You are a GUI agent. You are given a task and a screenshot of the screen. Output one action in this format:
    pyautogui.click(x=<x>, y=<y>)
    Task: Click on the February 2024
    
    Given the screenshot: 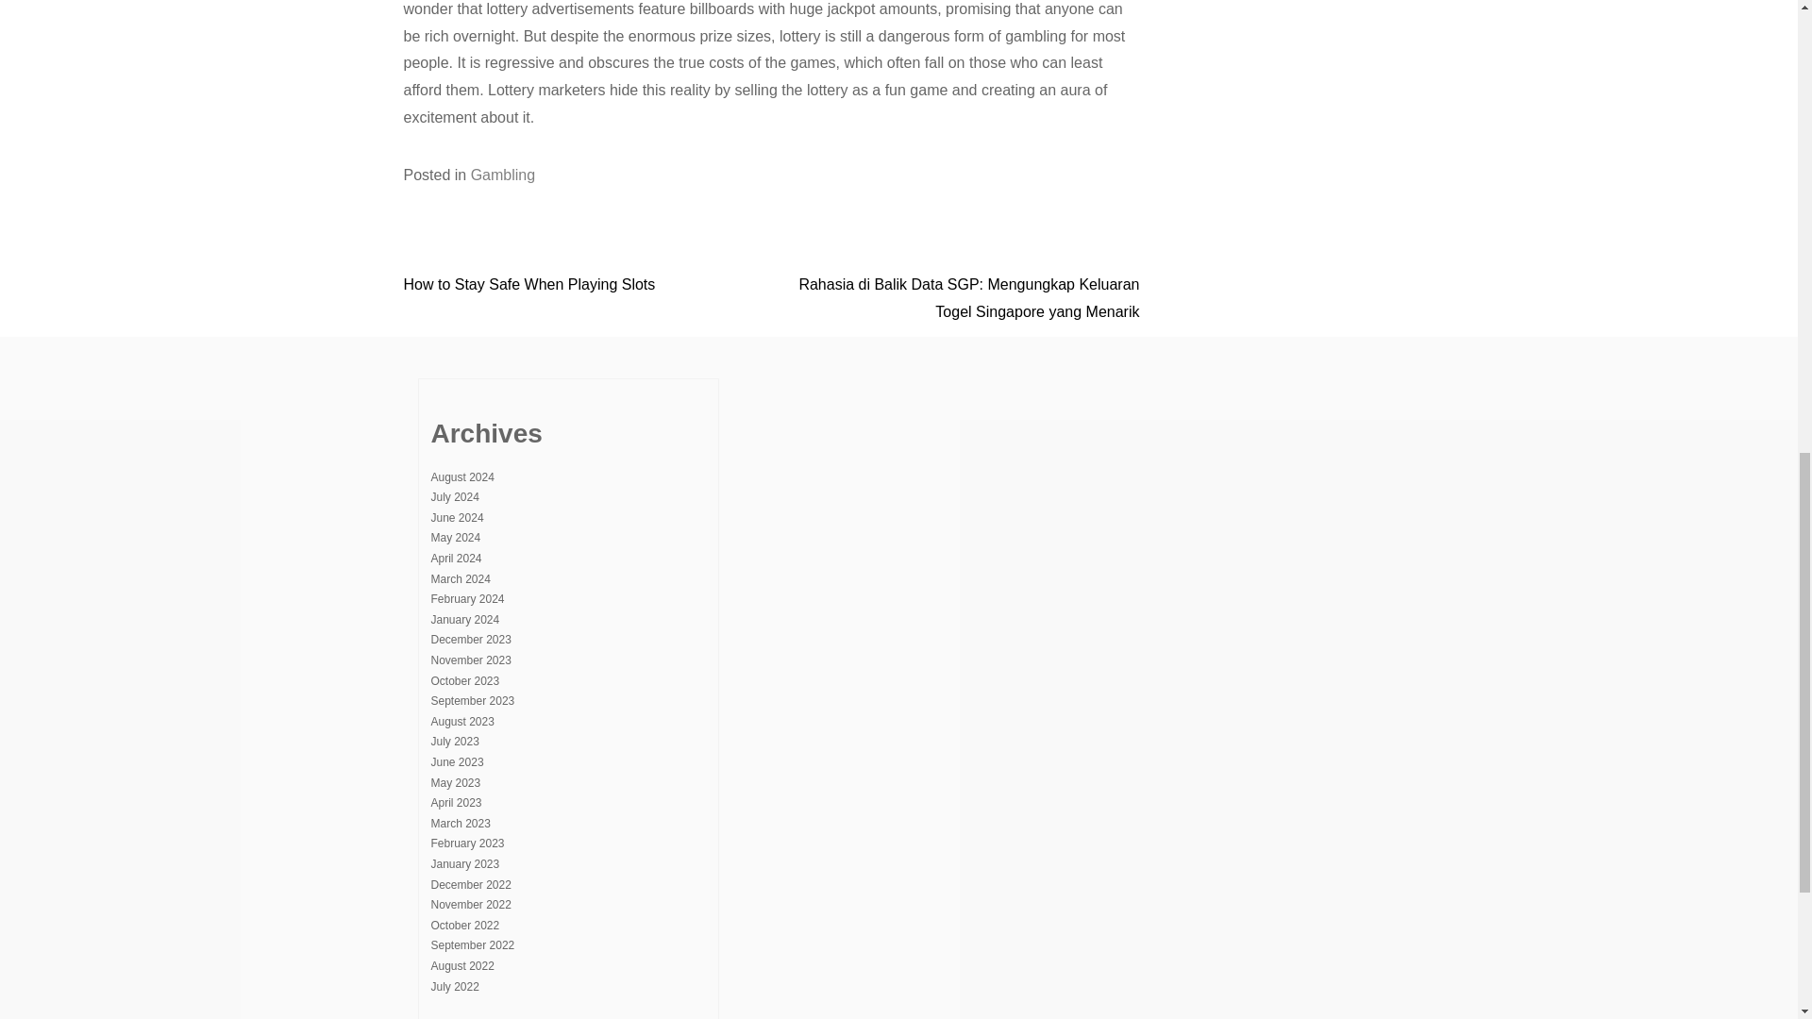 What is the action you would take?
    pyautogui.click(x=466, y=598)
    